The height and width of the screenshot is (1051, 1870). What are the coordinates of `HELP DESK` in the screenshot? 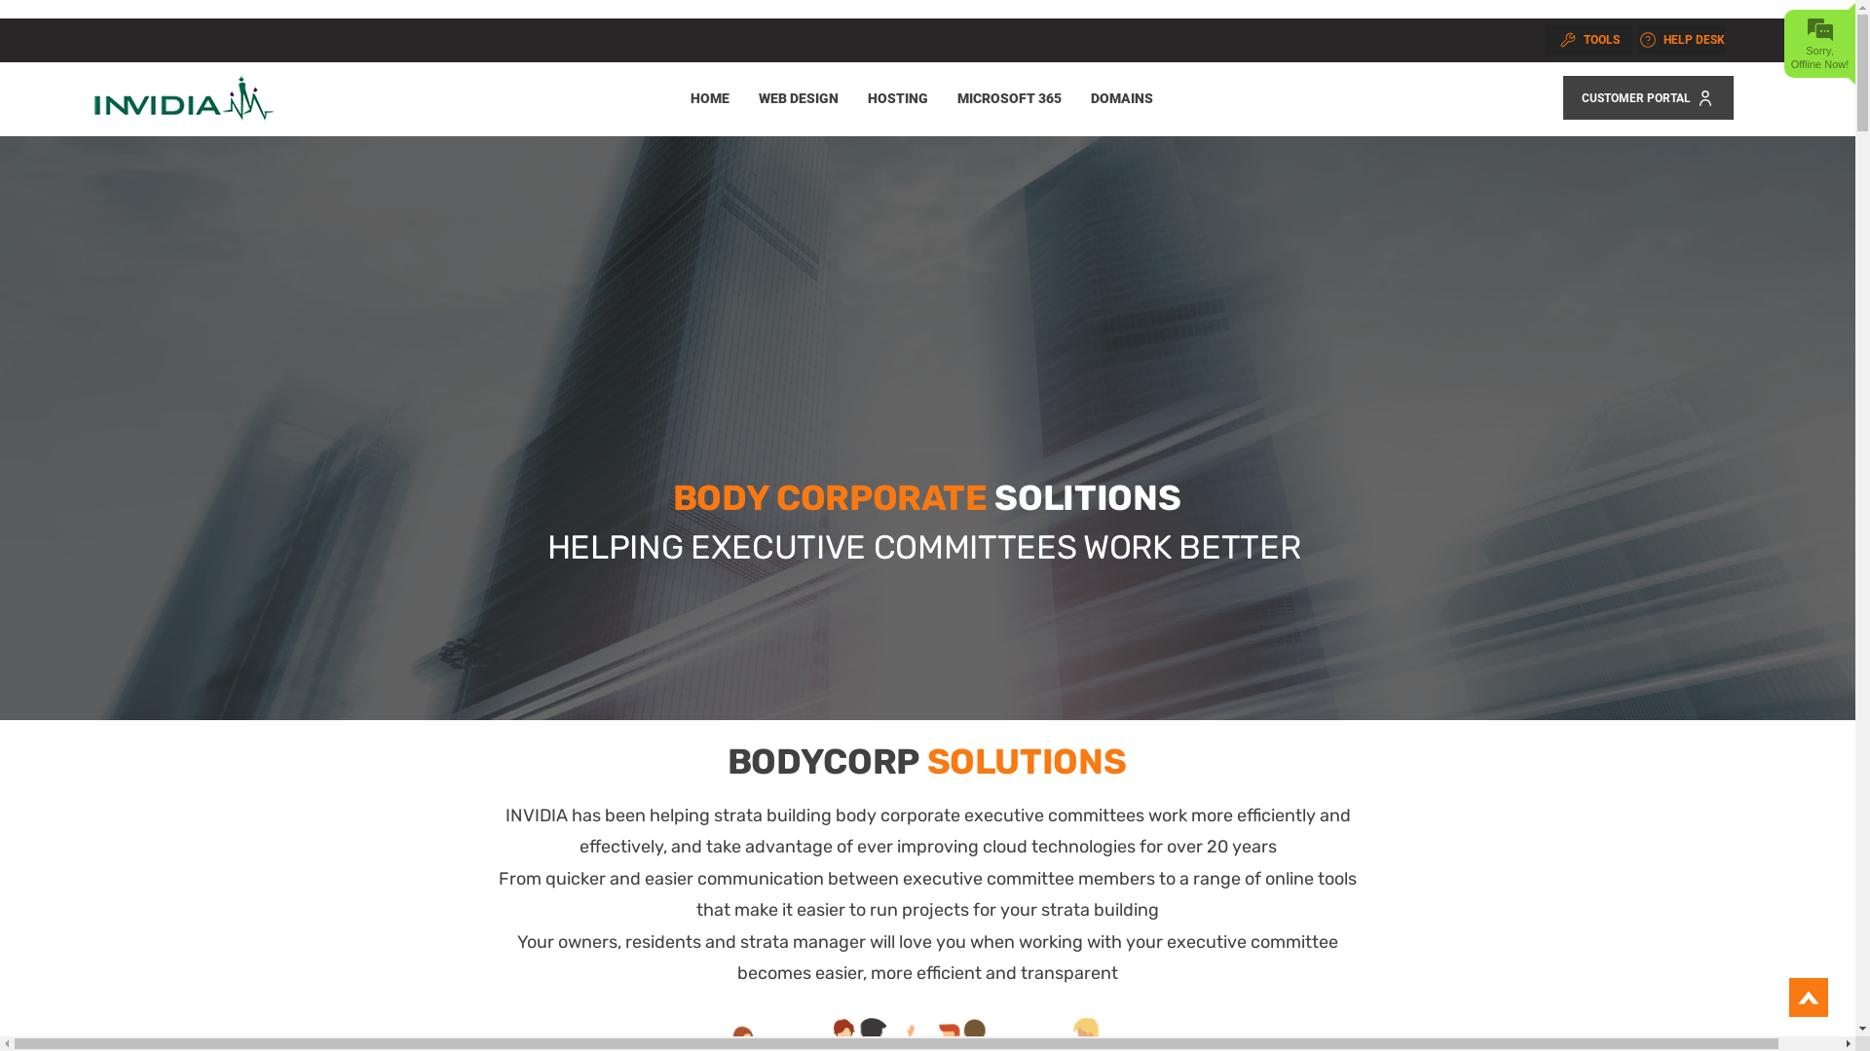 It's located at (1681, 40).